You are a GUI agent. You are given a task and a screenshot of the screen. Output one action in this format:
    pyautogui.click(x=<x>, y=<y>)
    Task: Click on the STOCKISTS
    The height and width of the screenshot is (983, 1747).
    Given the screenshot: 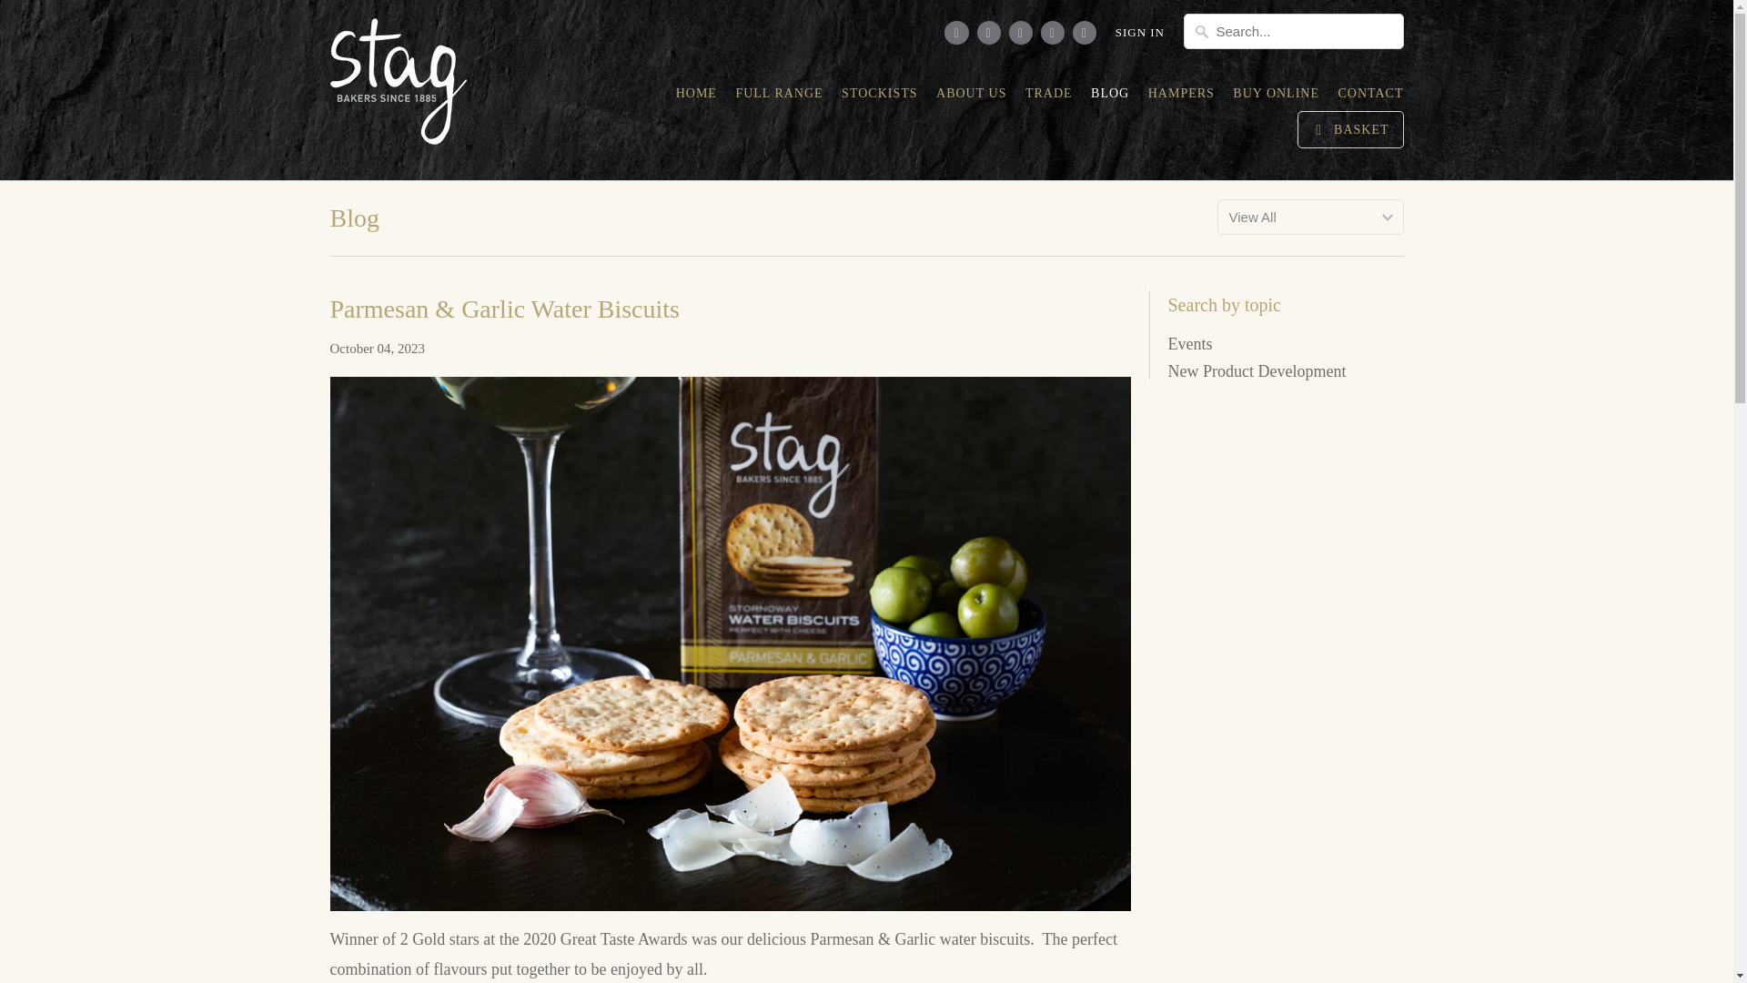 What is the action you would take?
    pyautogui.click(x=879, y=98)
    